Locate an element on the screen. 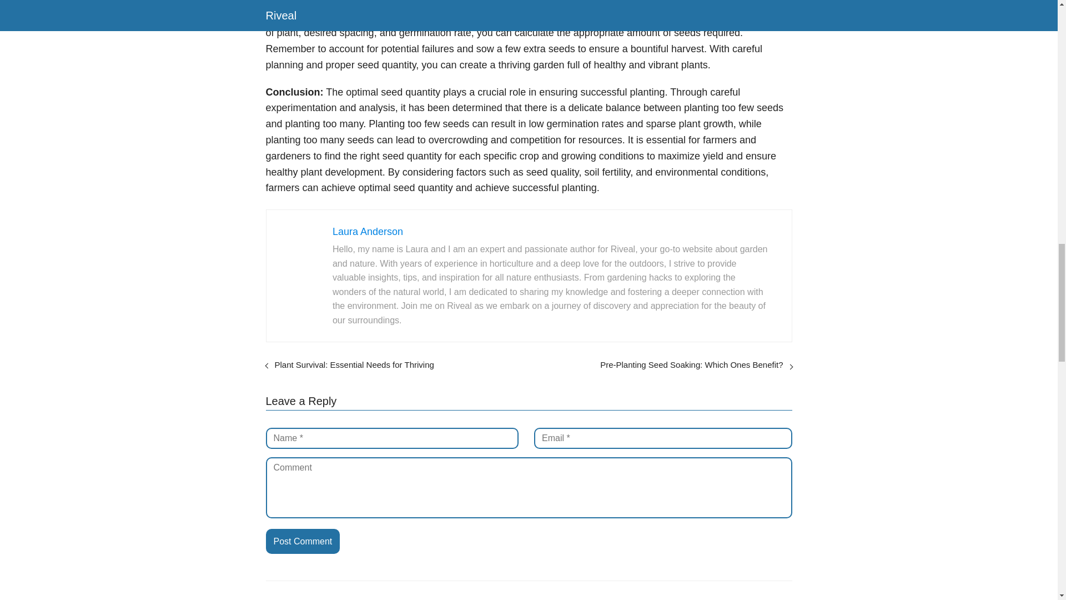 The image size is (1066, 600). Pre-Planting Seed Soaking: Which Ones Benefit? is located at coordinates (691, 364).